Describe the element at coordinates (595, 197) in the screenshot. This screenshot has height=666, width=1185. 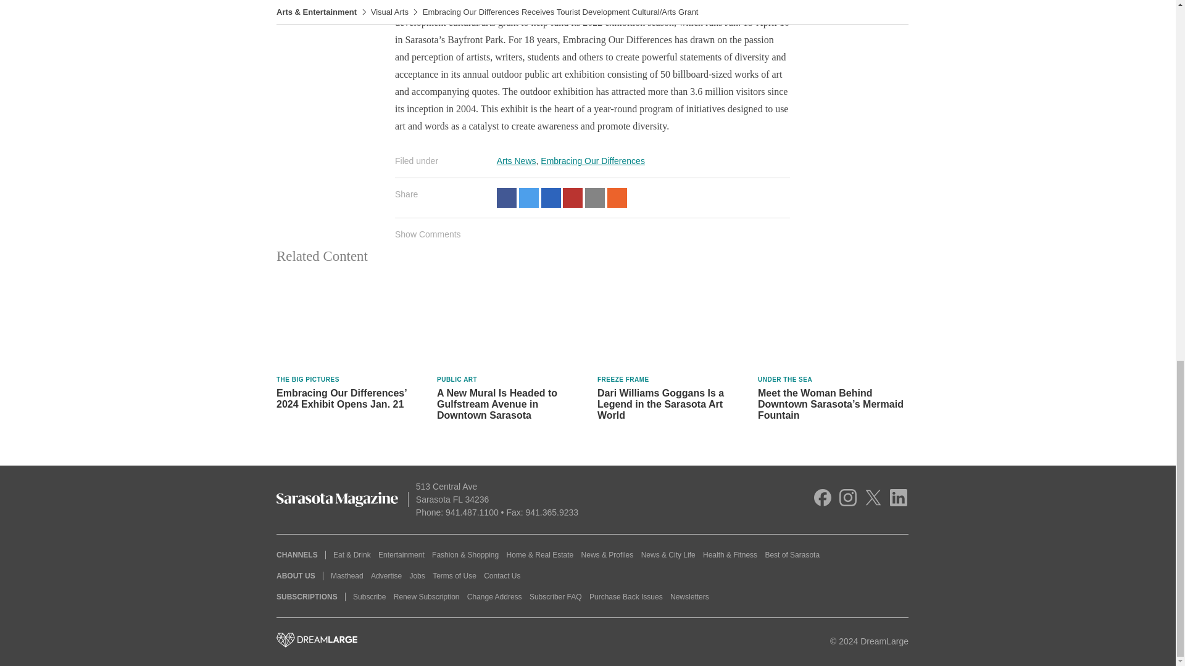
I see `Share via Email` at that location.